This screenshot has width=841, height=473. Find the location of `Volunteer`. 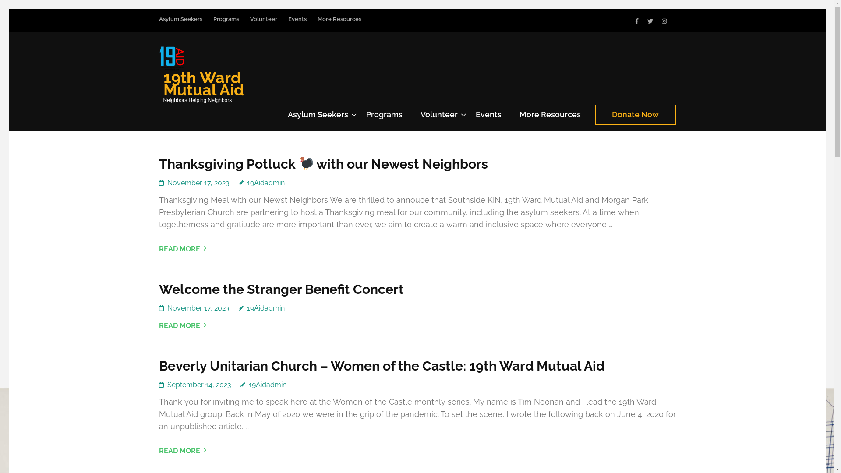

Volunteer is located at coordinates (439, 118).